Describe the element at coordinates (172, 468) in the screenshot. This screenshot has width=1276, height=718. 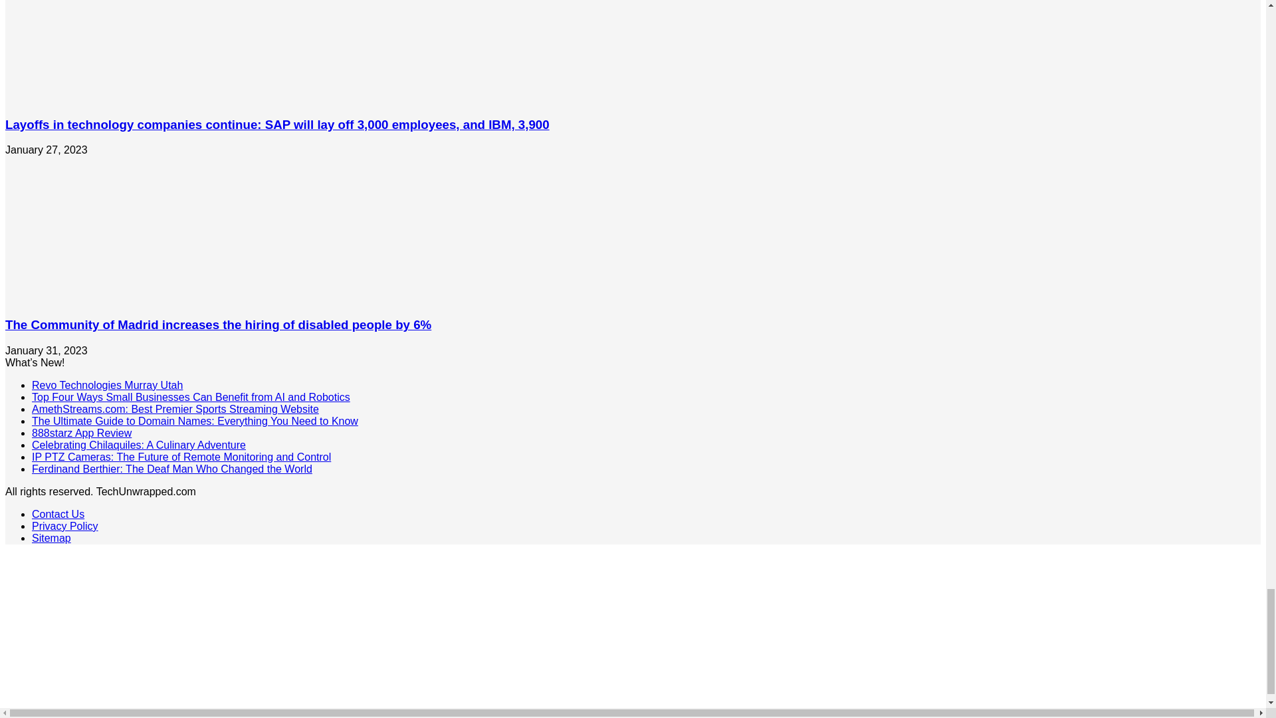
I see `Ferdinand Berthier: The Deaf Man Who Changed the World` at that location.